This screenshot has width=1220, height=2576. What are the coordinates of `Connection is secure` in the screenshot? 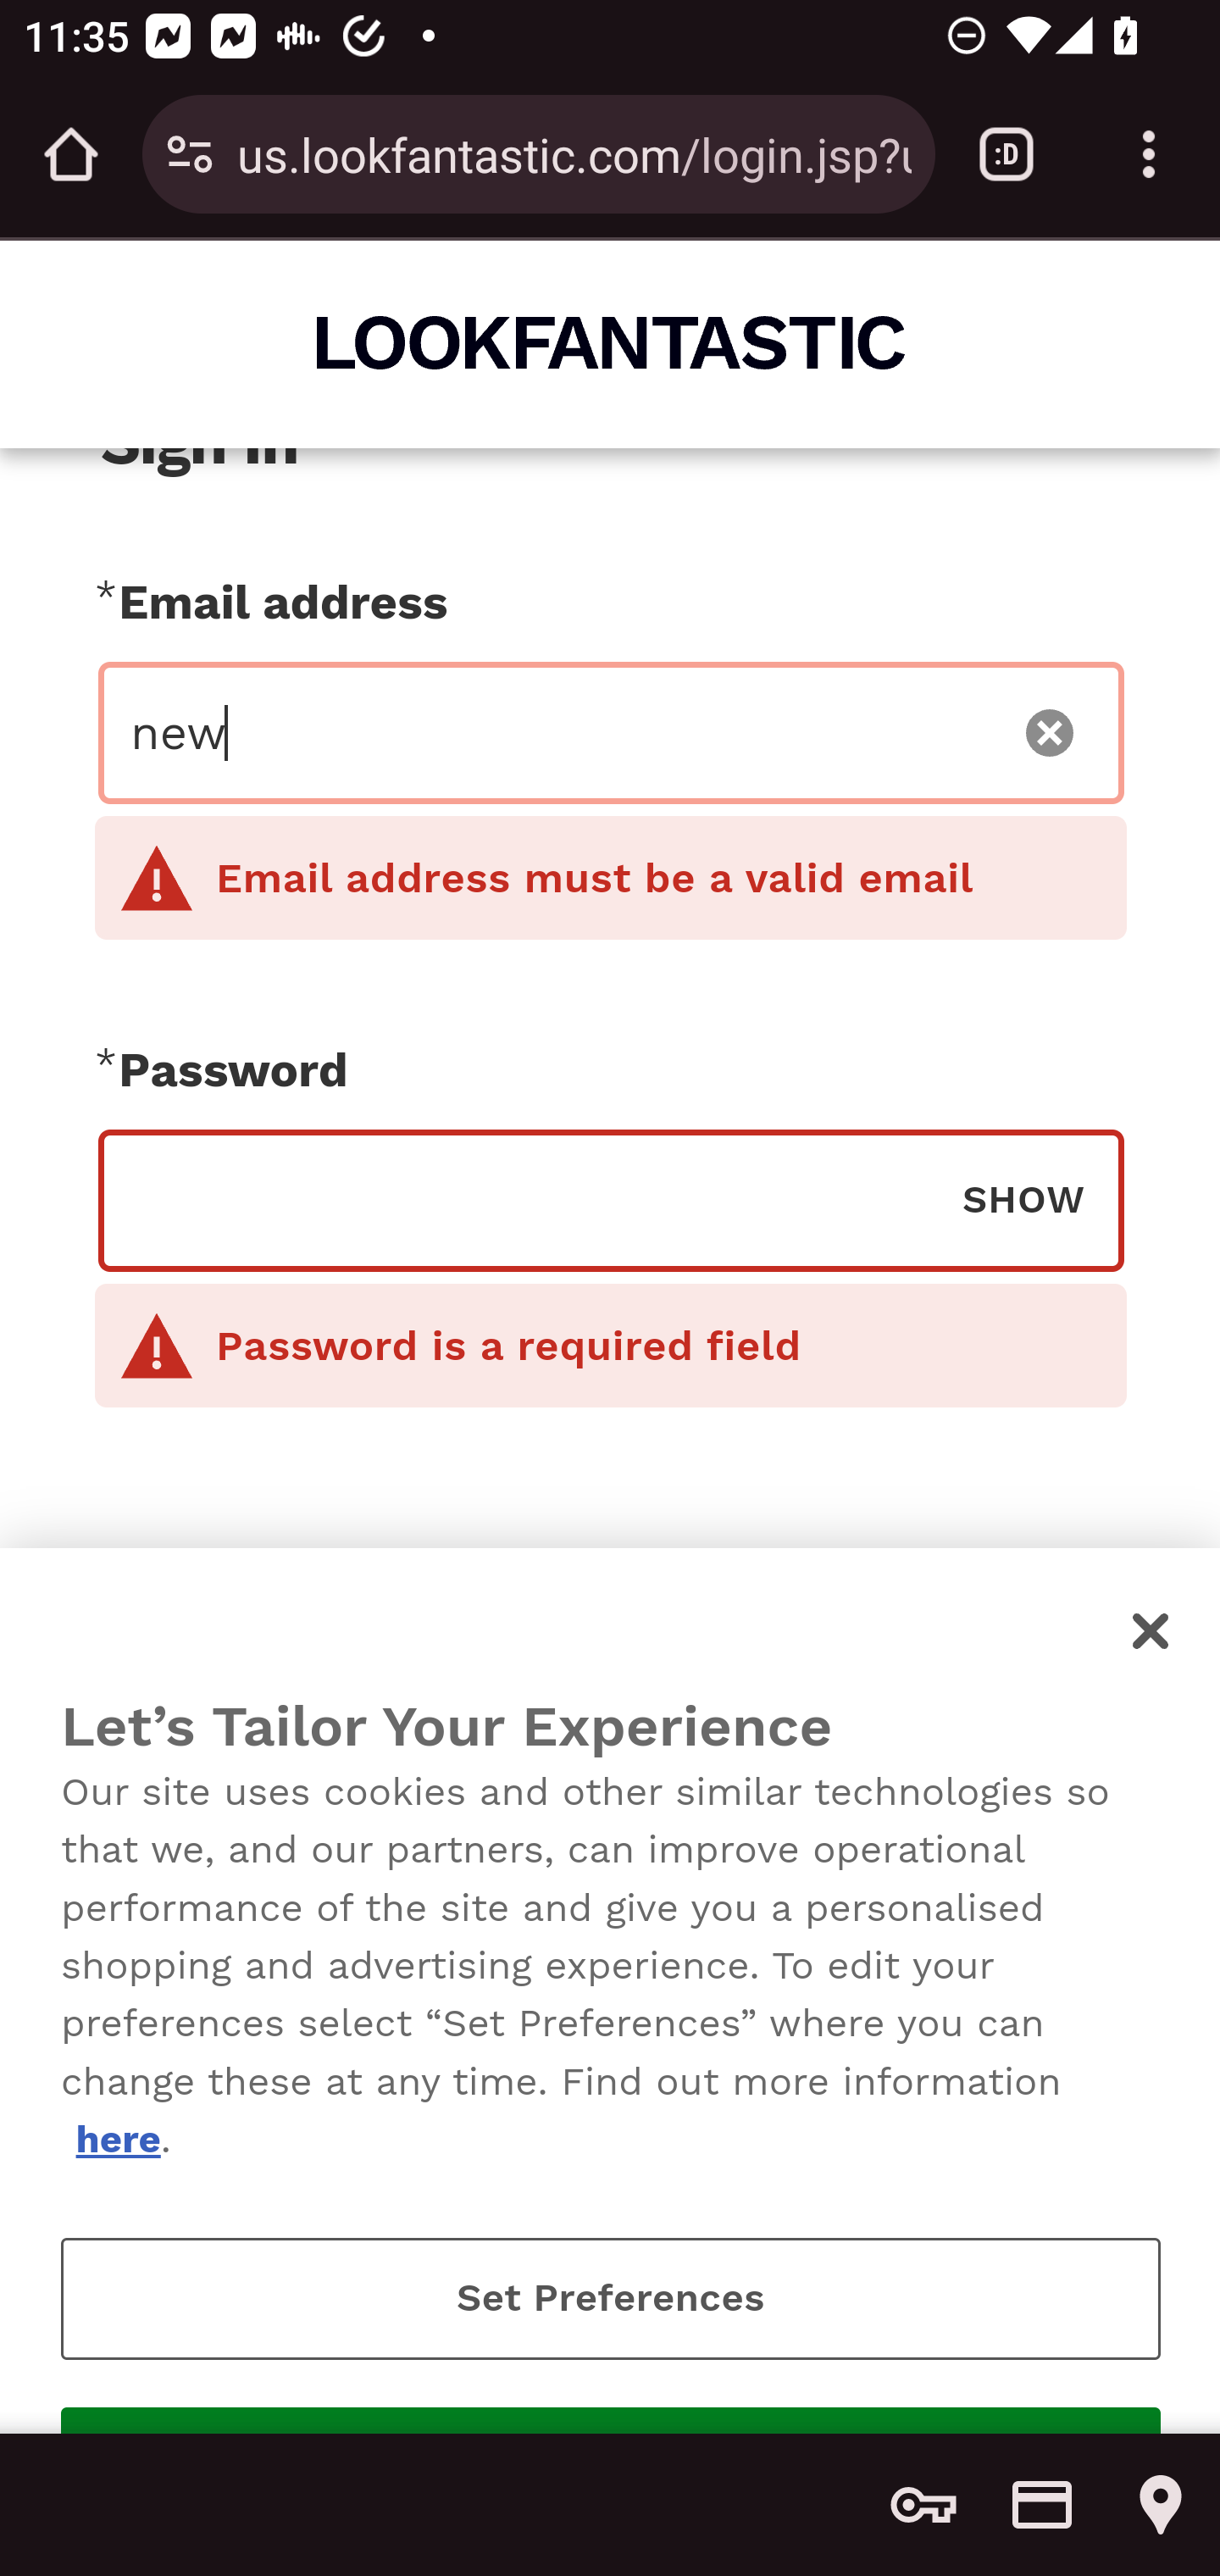 It's located at (190, 154).